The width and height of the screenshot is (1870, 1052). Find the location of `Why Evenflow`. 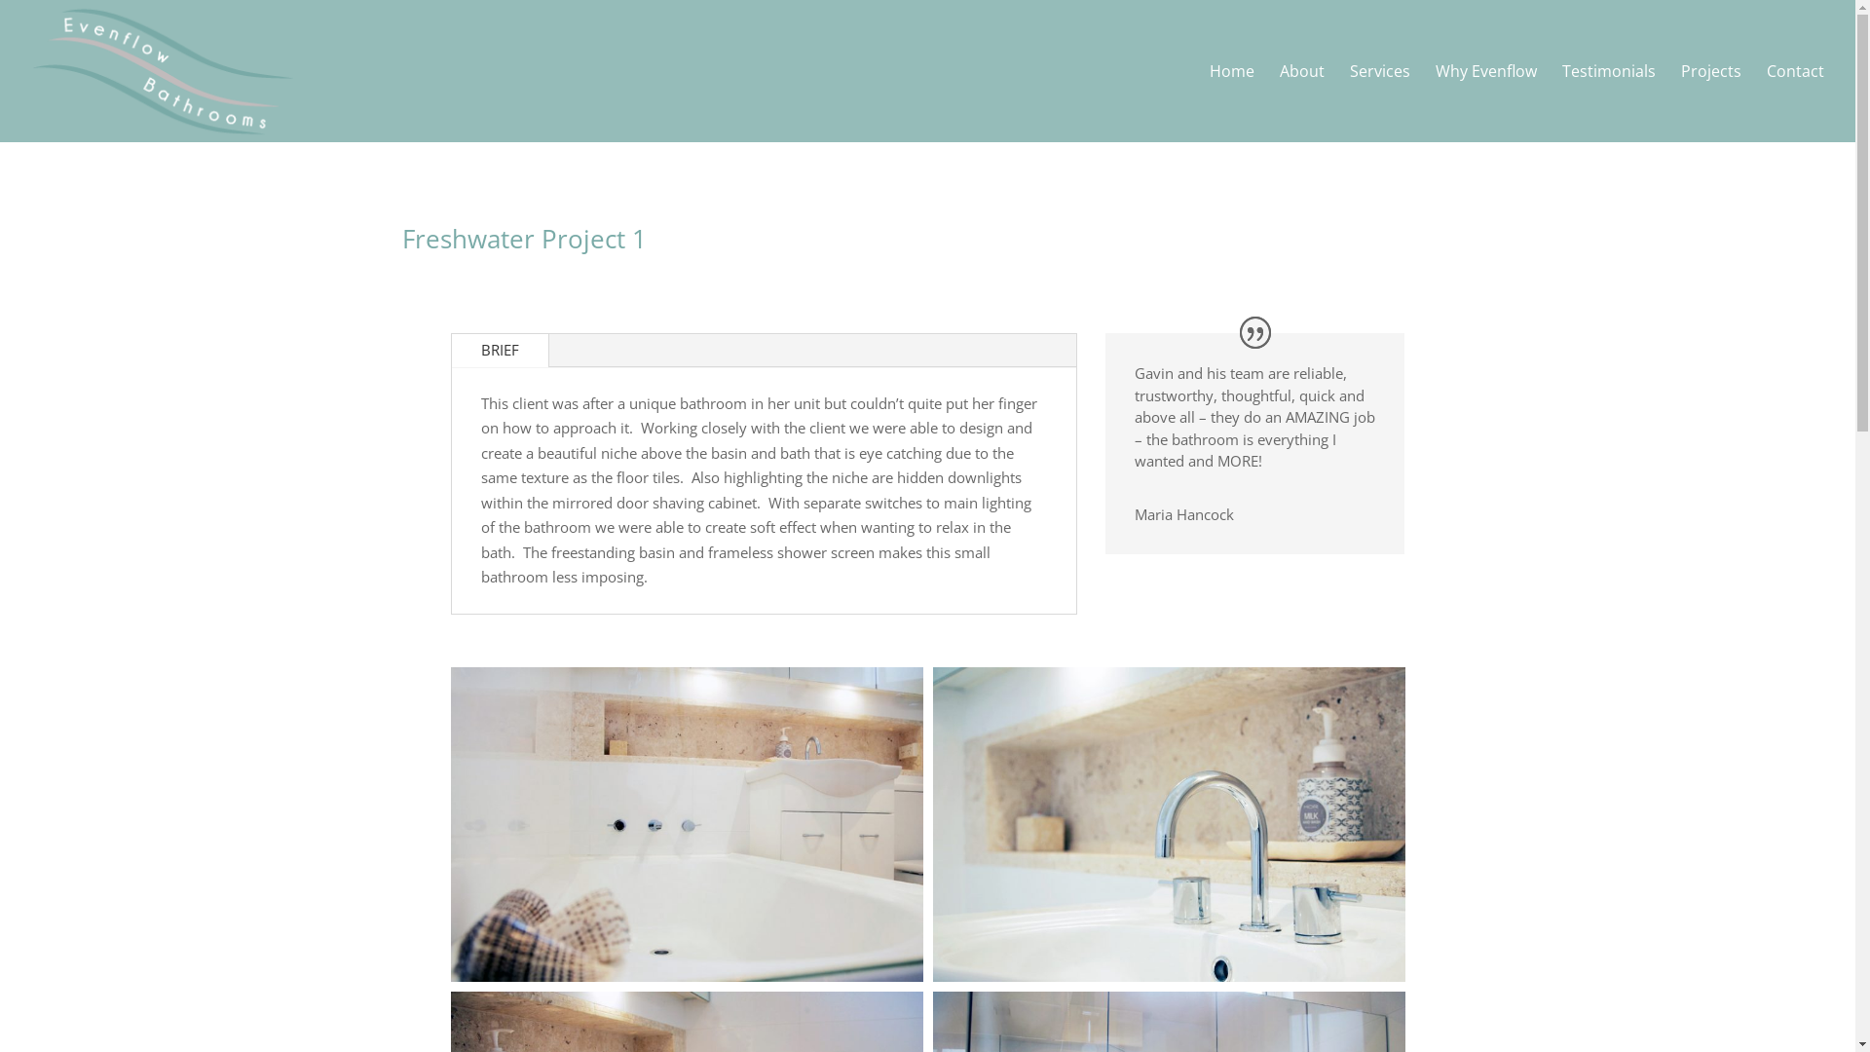

Why Evenflow is located at coordinates (1486, 103).